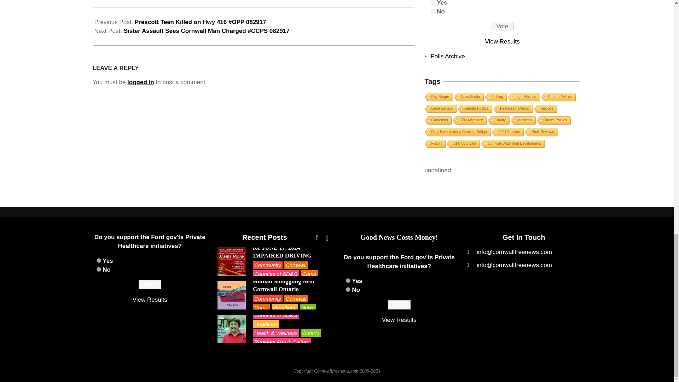 The image size is (679, 382). I want to click on 1763, so click(433, 11).